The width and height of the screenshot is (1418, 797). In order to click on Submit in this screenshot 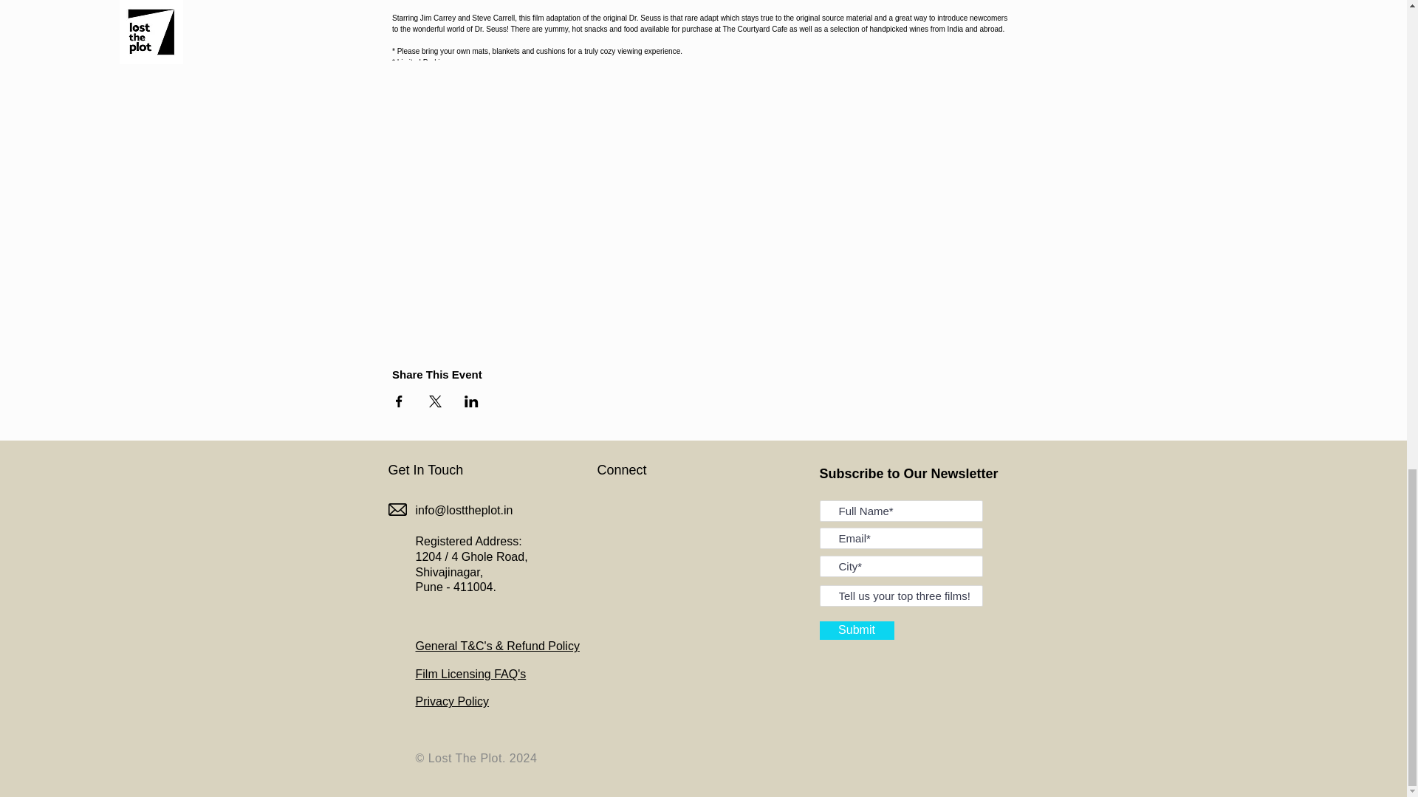, I will do `click(857, 630)`.